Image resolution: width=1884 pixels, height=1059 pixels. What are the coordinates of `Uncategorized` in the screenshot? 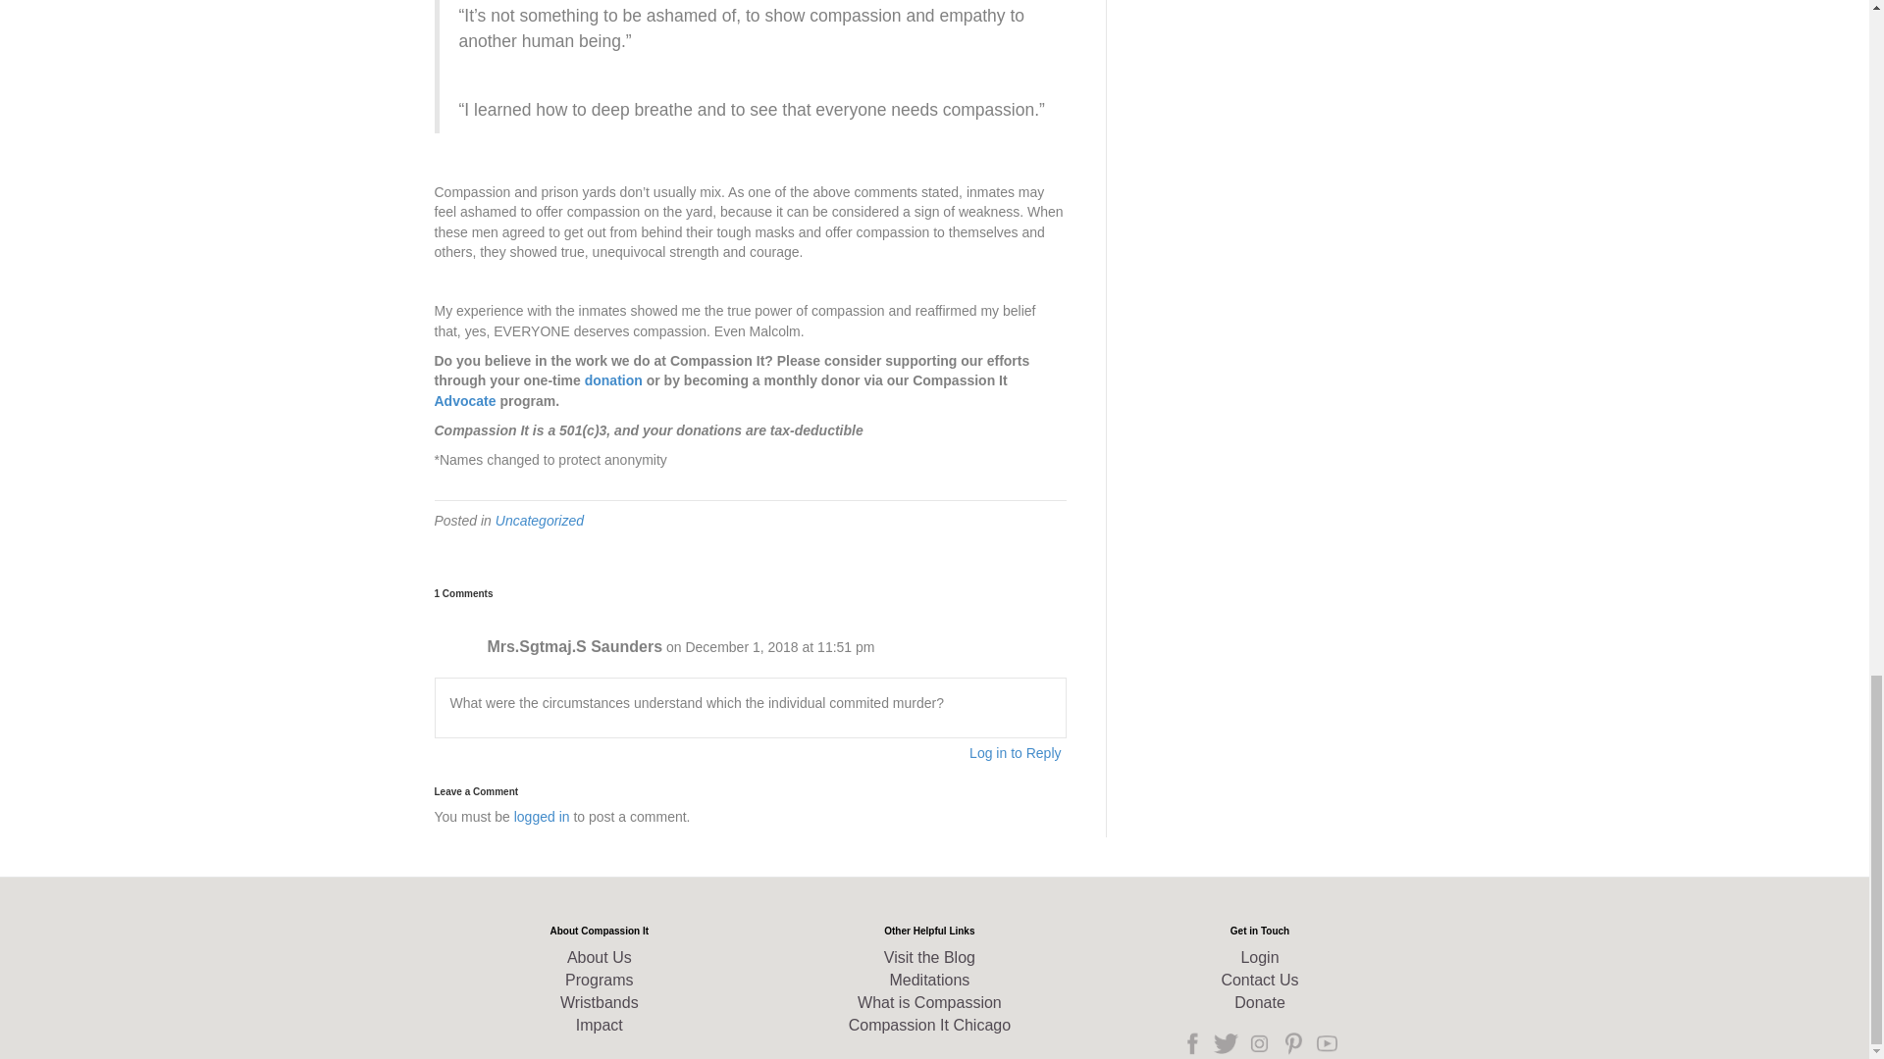 It's located at (540, 520).